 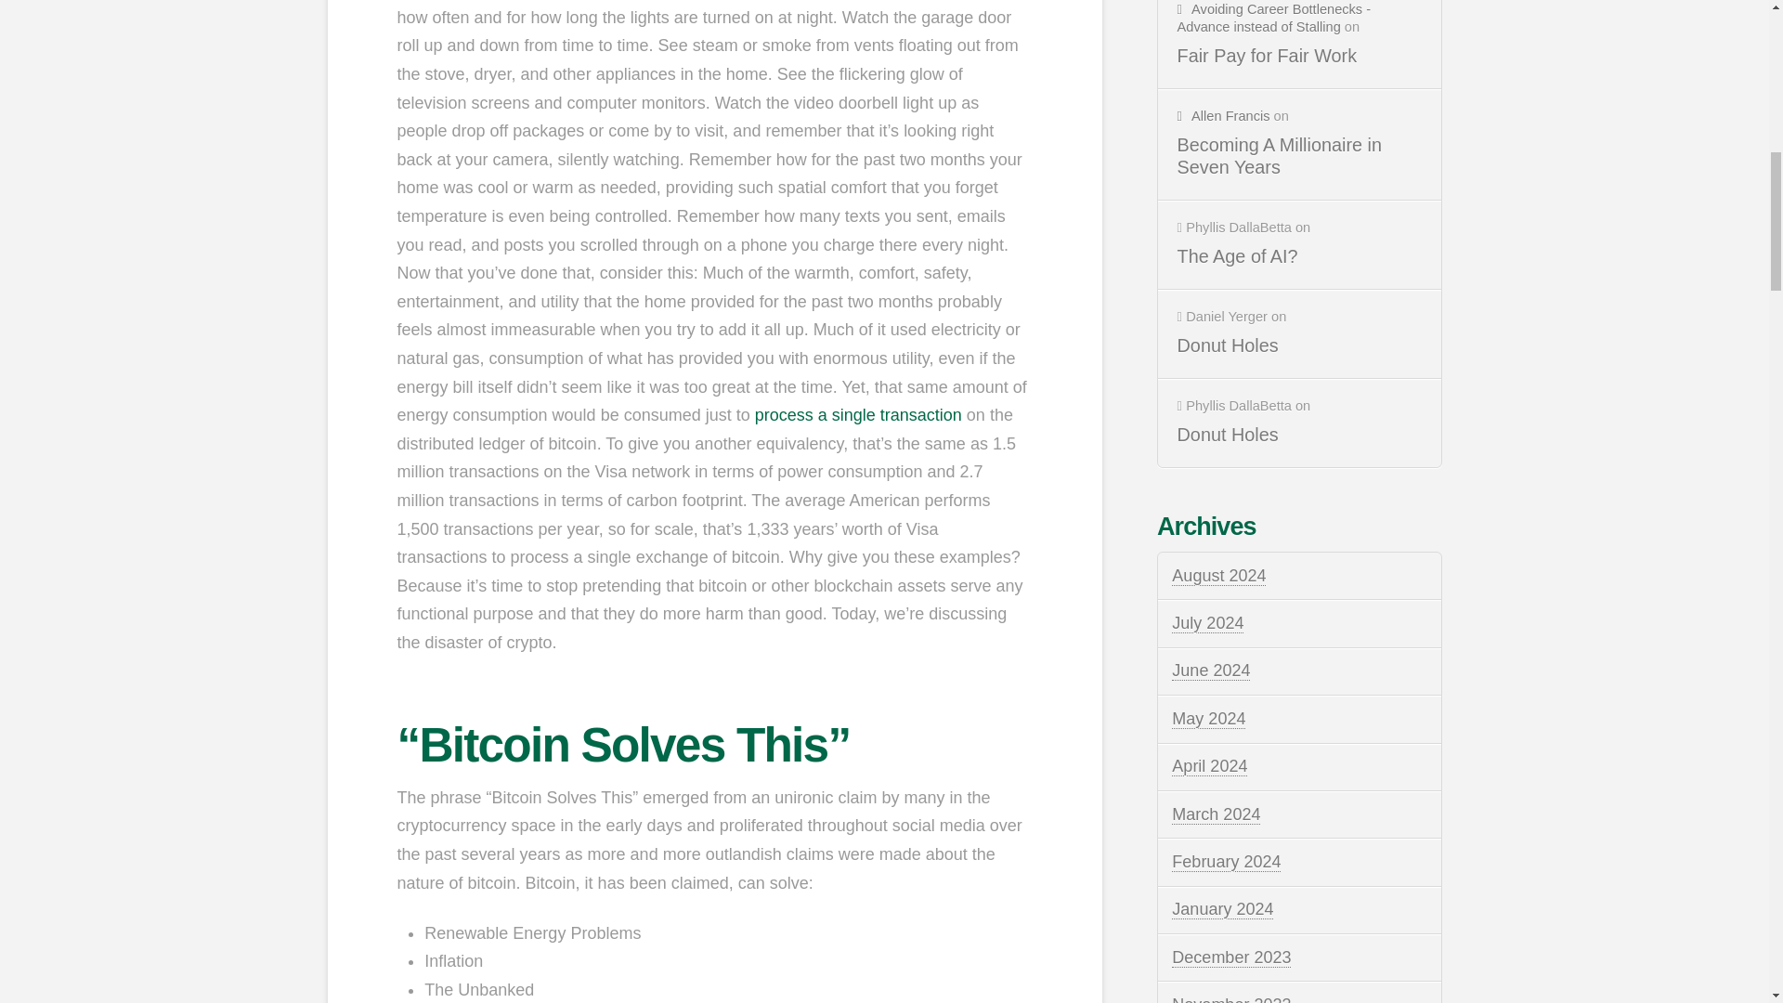 What do you see at coordinates (1300, 156) in the screenshot?
I see `Becoming A Millionaire in Seven Years` at bounding box center [1300, 156].